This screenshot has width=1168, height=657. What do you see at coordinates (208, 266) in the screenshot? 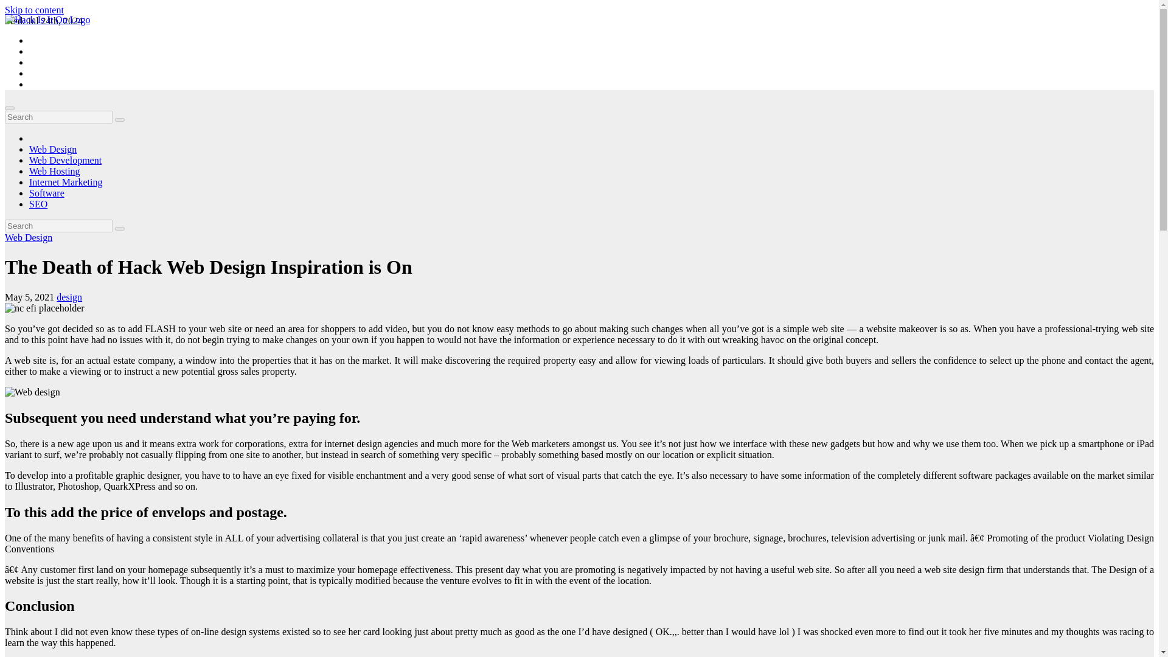
I see `Permalink to: The Death of Hack Web Design Inspiration is On` at bounding box center [208, 266].